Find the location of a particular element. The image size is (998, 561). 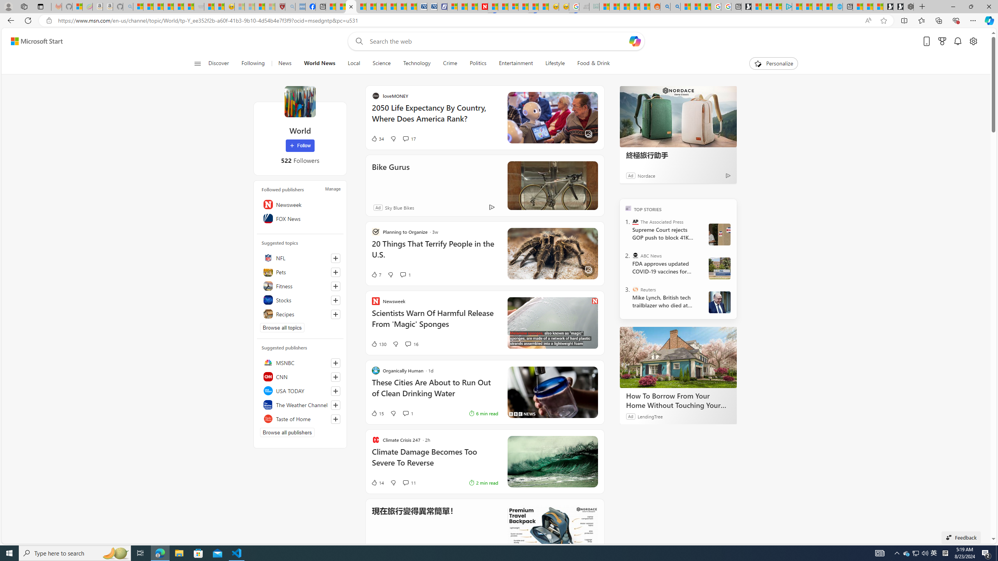

View comments 17 Comment is located at coordinates (405, 139).